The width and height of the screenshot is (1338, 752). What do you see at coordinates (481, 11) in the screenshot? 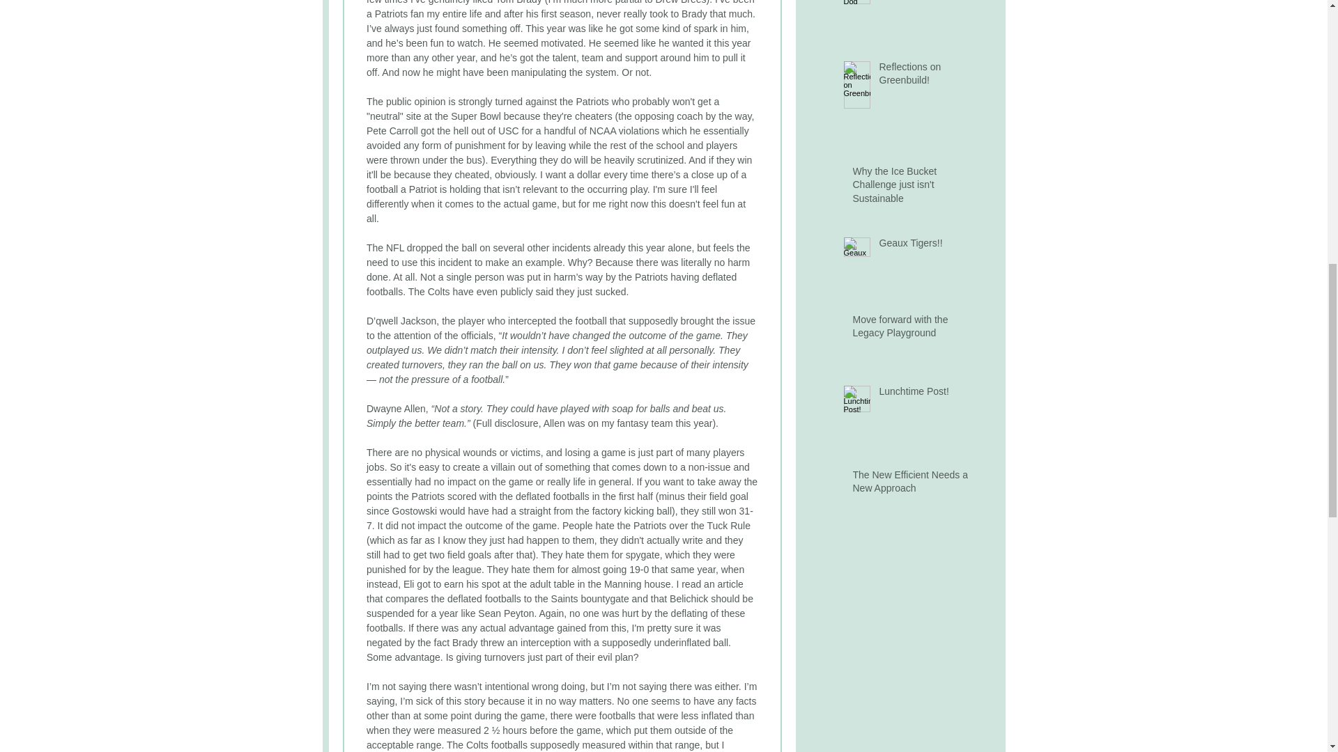
I see `Pin to Pinterest` at bounding box center [481, 11].